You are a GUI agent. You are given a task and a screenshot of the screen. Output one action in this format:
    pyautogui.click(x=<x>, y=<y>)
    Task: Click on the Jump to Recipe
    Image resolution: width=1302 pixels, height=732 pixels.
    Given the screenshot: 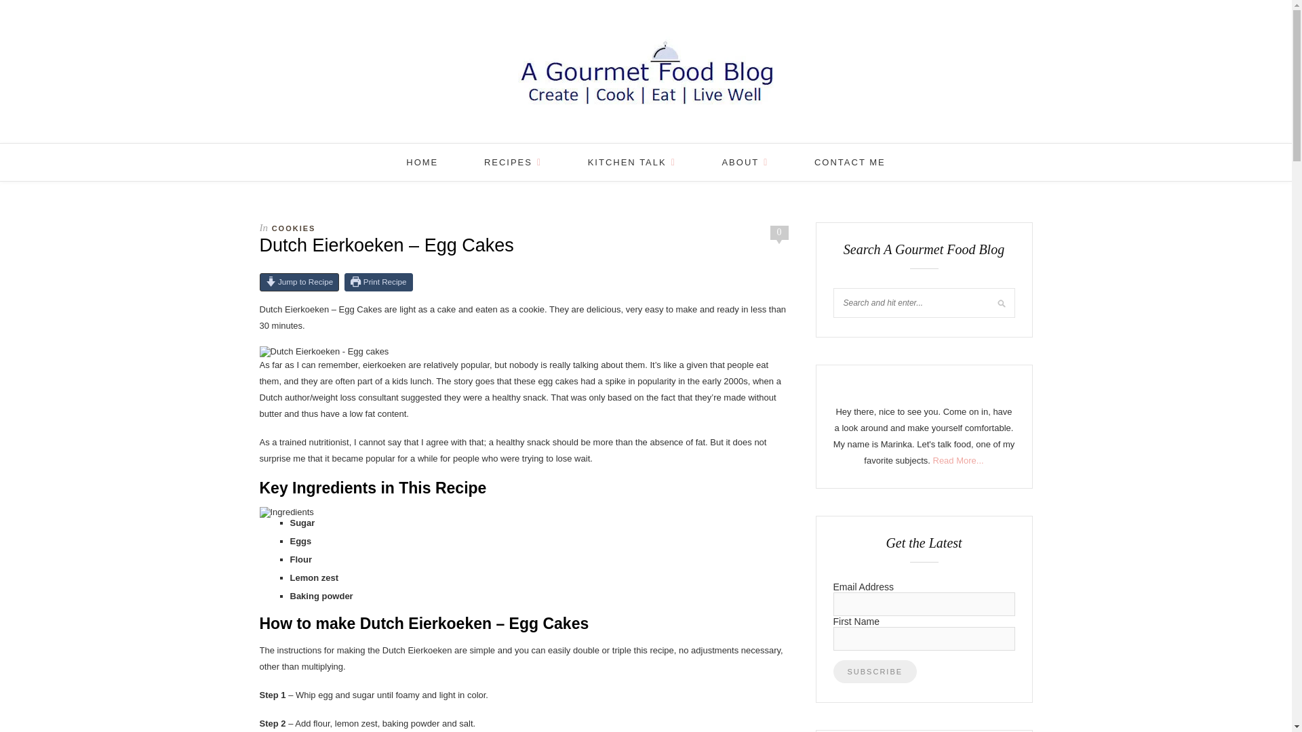 What is the action you would take?
    pyautogui.click(x=298, y=282)
    